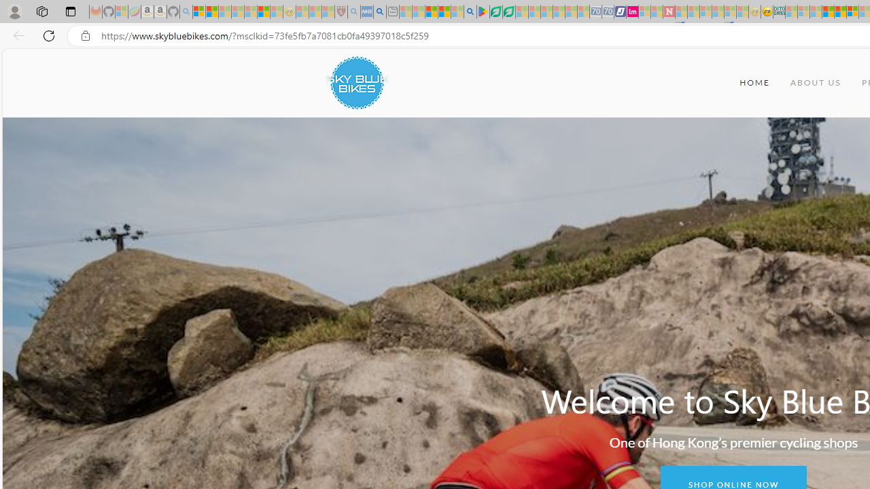 The image size is (870, 489). Describe the element at coordinates (380, 12) in the screenshot. I see `utah sues federal government - Search` at that location.